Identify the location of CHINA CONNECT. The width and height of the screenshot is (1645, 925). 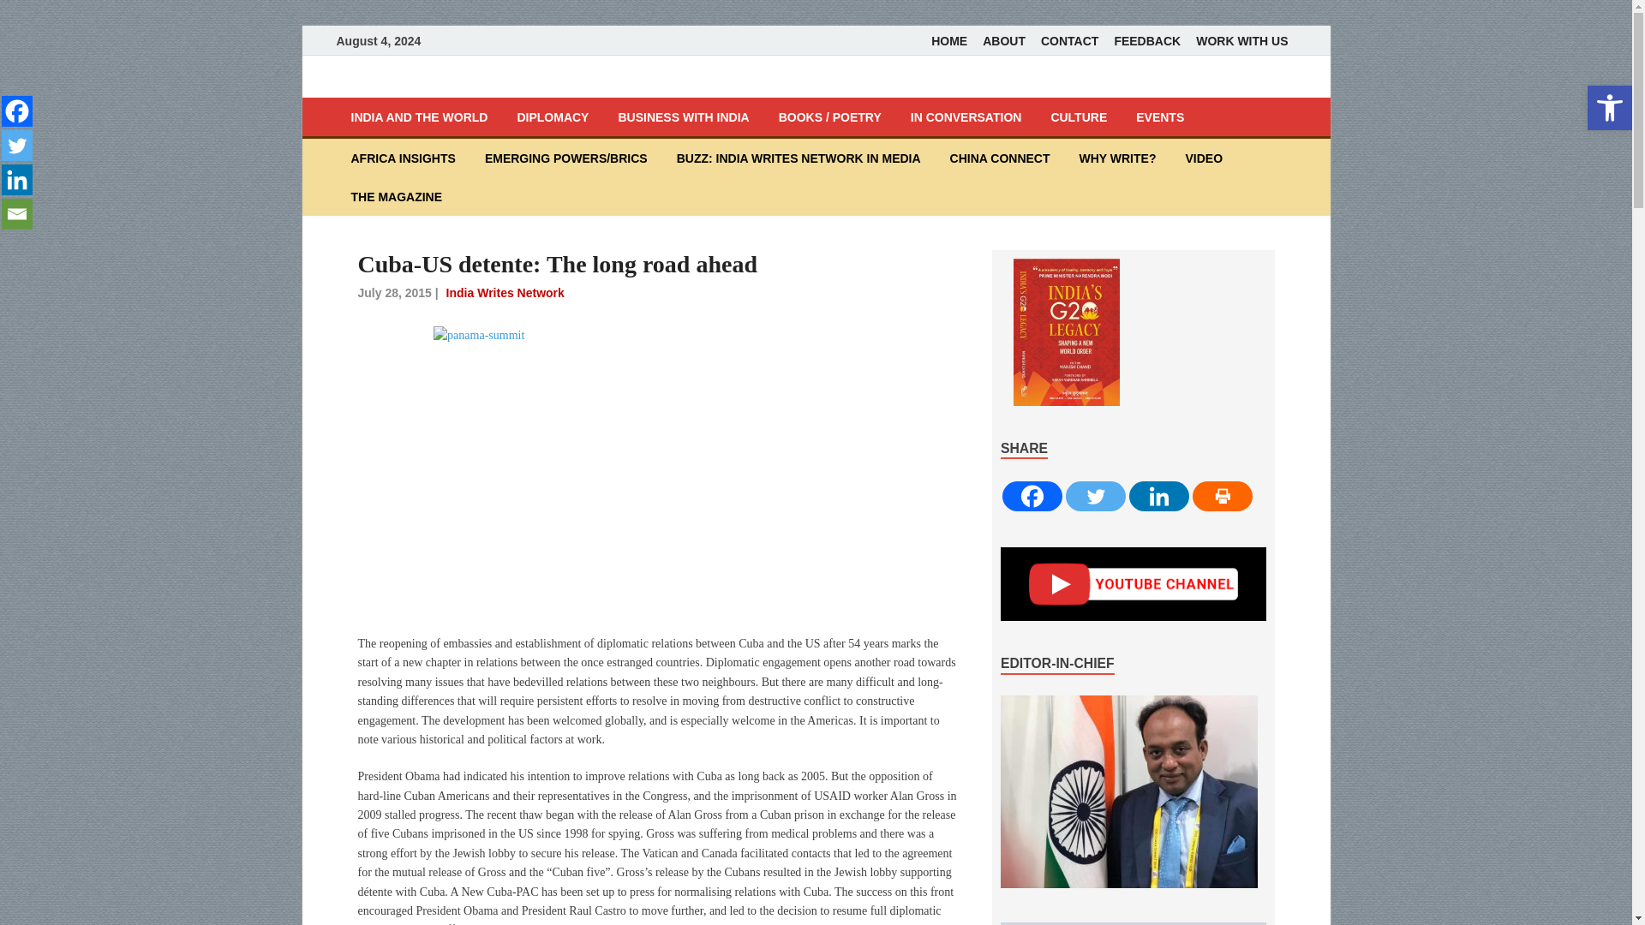
(1000, 158).